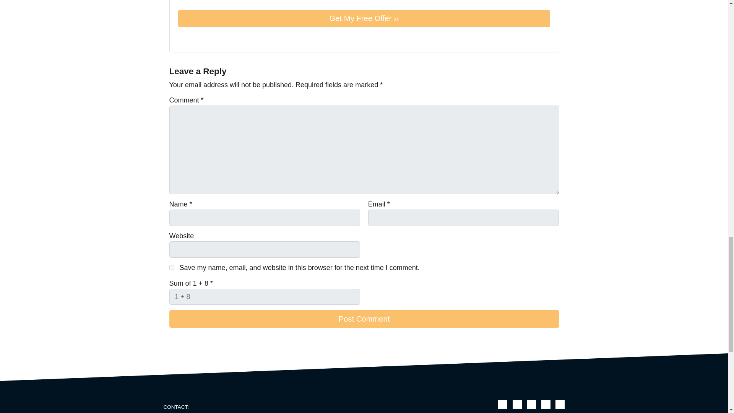 The width and height of the screenshot is (734, 413). What do you see at coordinates (517, 405) in the screenshot?
I see `Facebook` at bounding box center [517, 405].